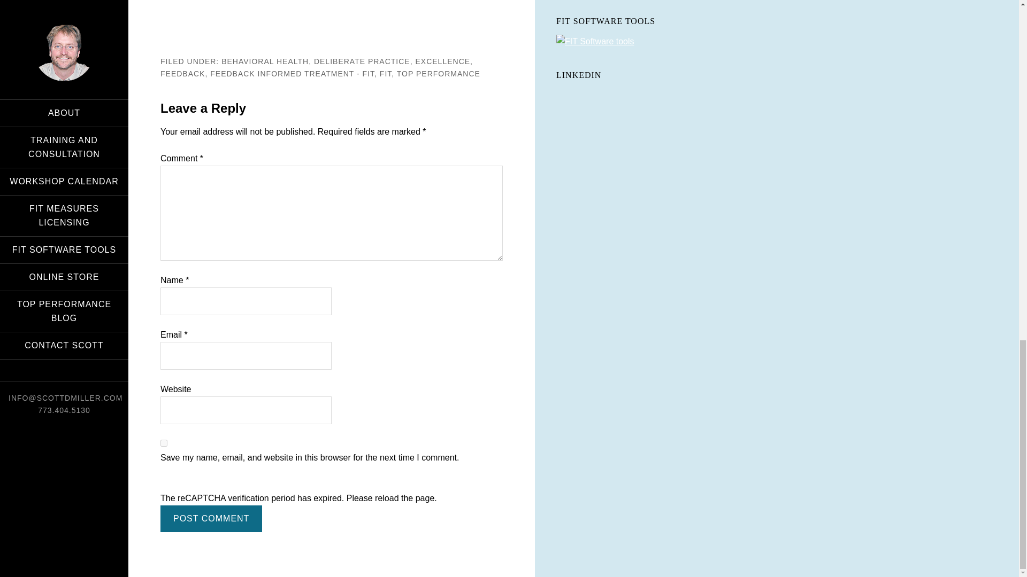 The image size is (1027, 577). Describe the element at coordinates (164, 442) in the screenshot. I see `yes` at that location.